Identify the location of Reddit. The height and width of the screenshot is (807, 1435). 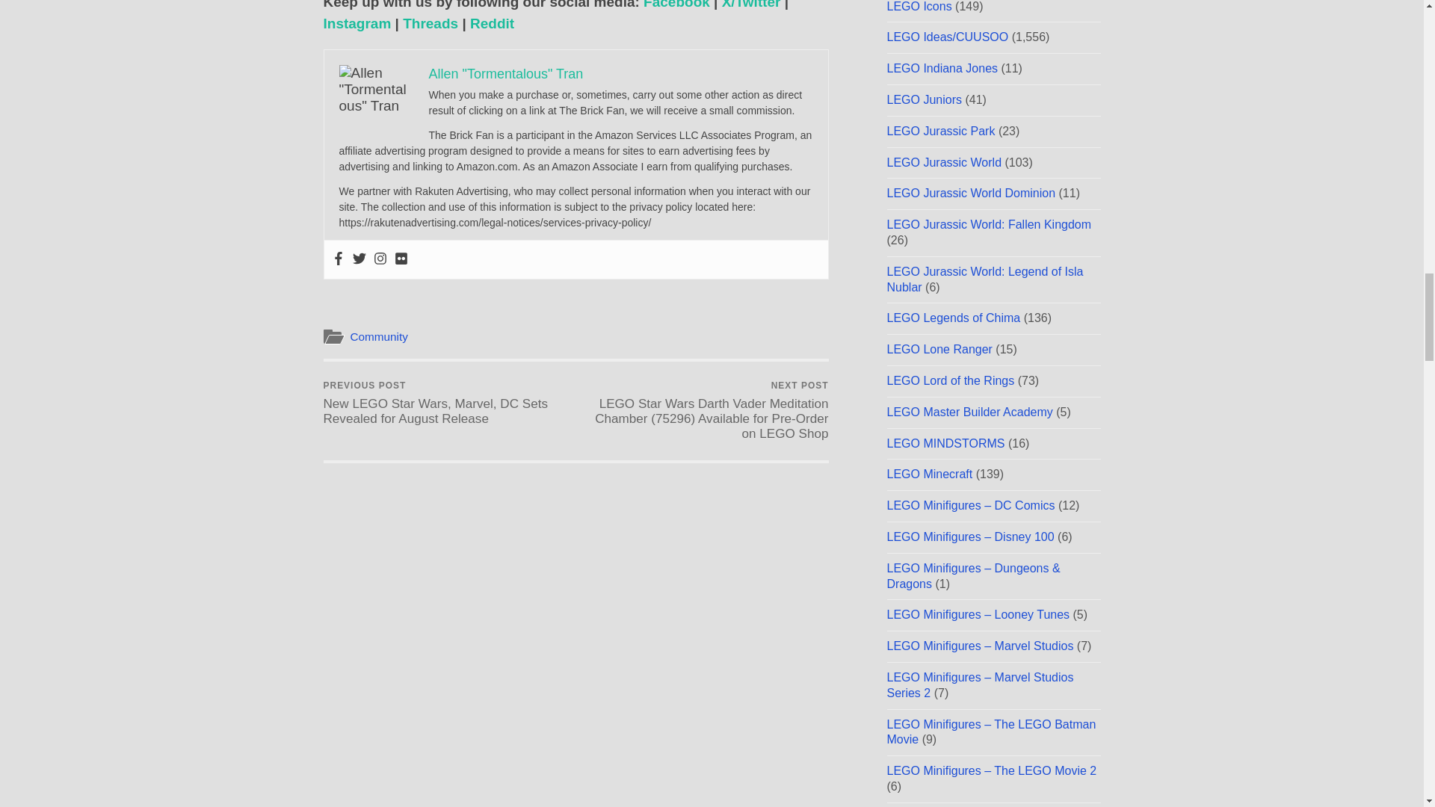
(492, 23).